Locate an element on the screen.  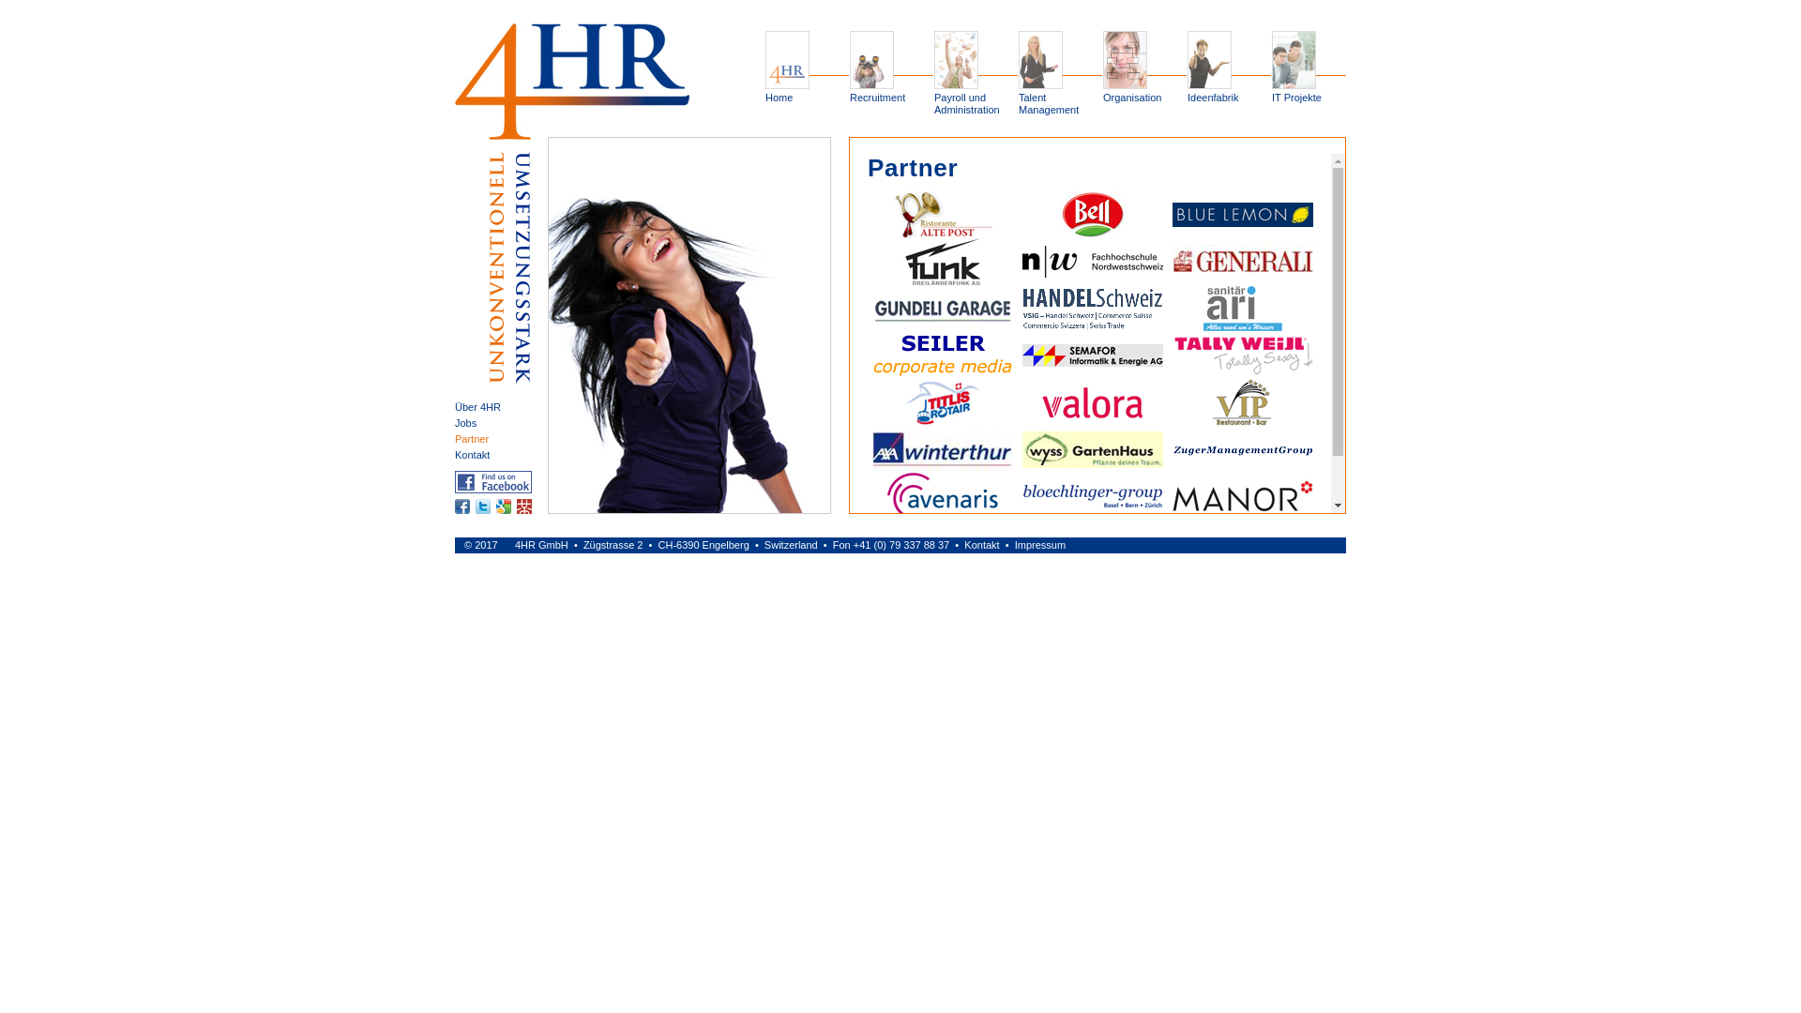
IT Projekte is located at coordinates (1293, 73).